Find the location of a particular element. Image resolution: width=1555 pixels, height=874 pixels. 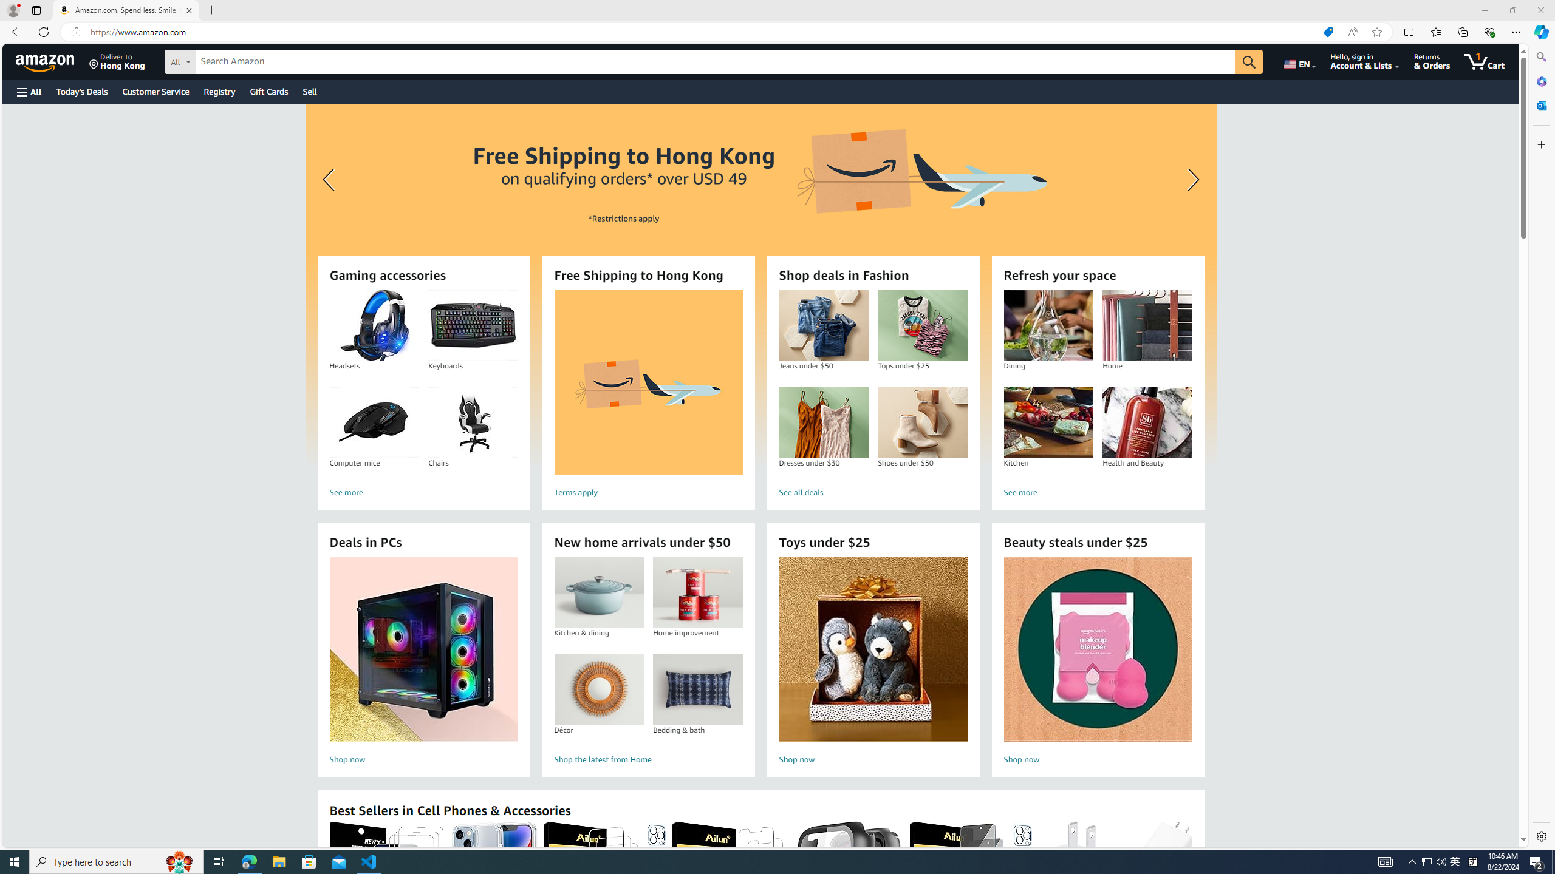

Beauty steals under $25 is located at coordinates (1097, 649).